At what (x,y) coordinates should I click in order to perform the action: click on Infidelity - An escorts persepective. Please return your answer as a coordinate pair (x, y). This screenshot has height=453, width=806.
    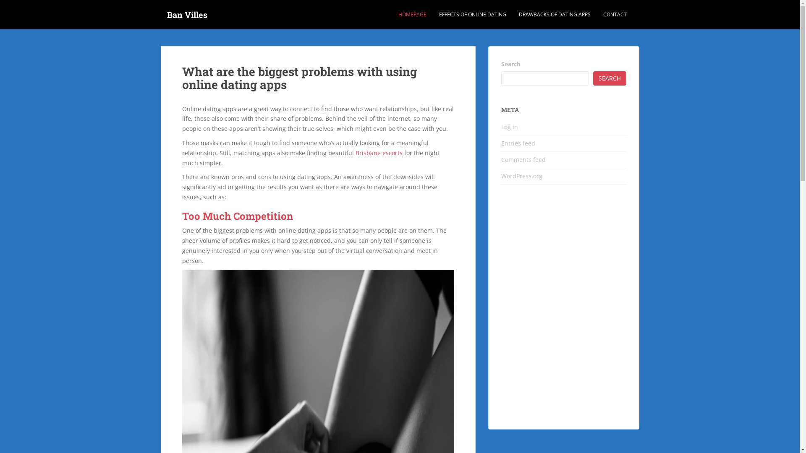
    Looking at the image, I should click on (564, 312).